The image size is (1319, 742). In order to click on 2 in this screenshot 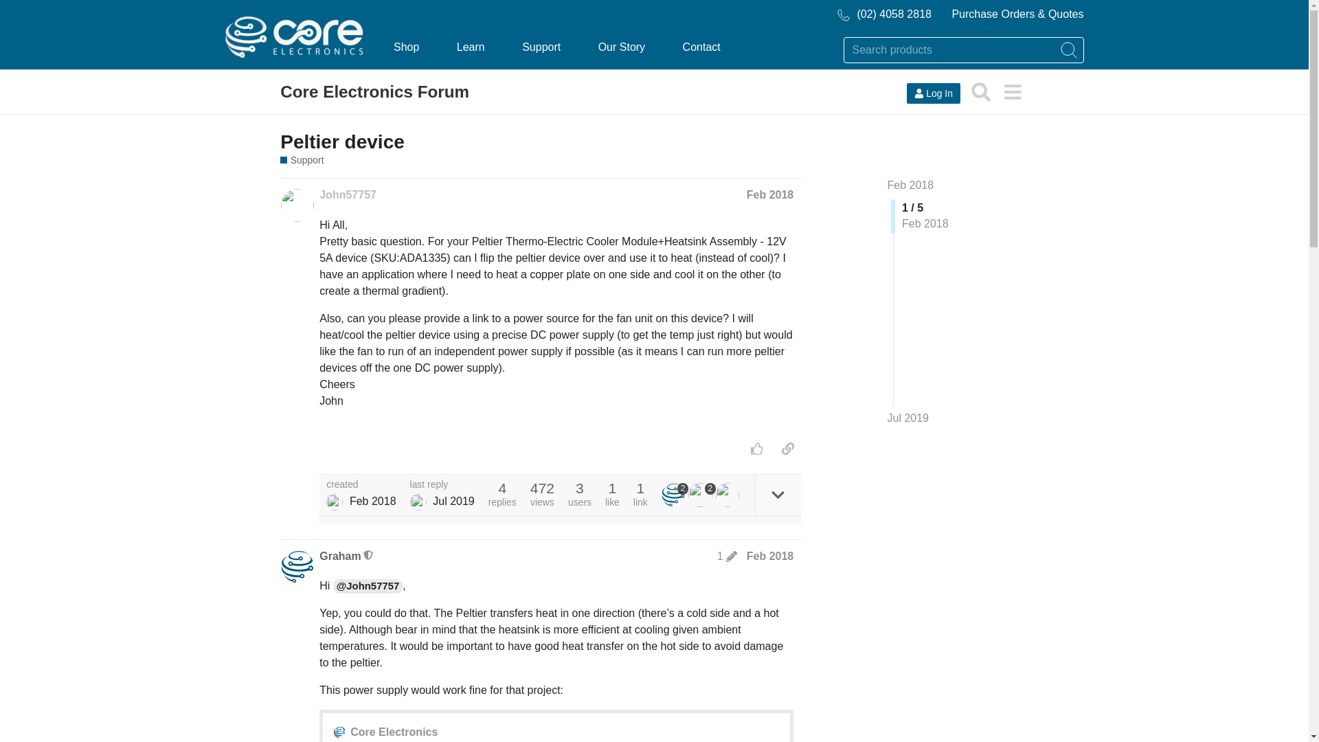, I will do `click(702, 495)`.